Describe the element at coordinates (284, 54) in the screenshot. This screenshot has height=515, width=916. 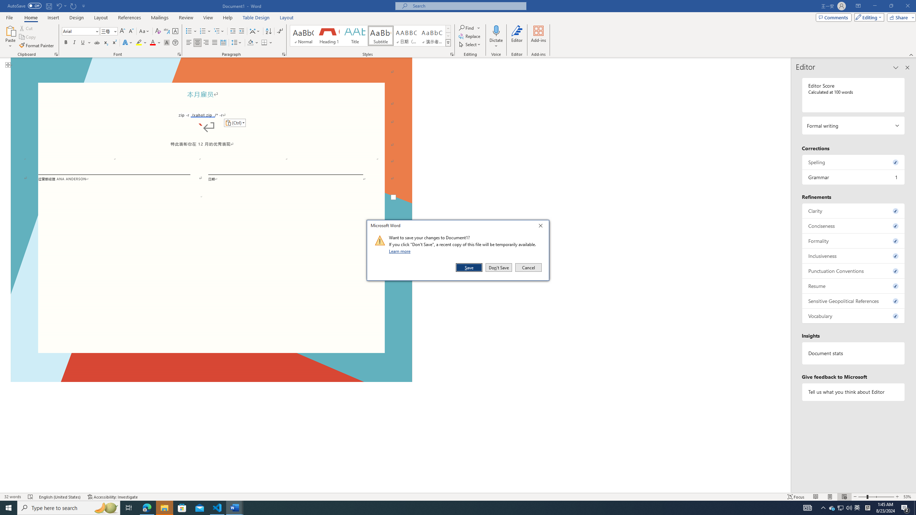
I see `Paragraph...` at that location.